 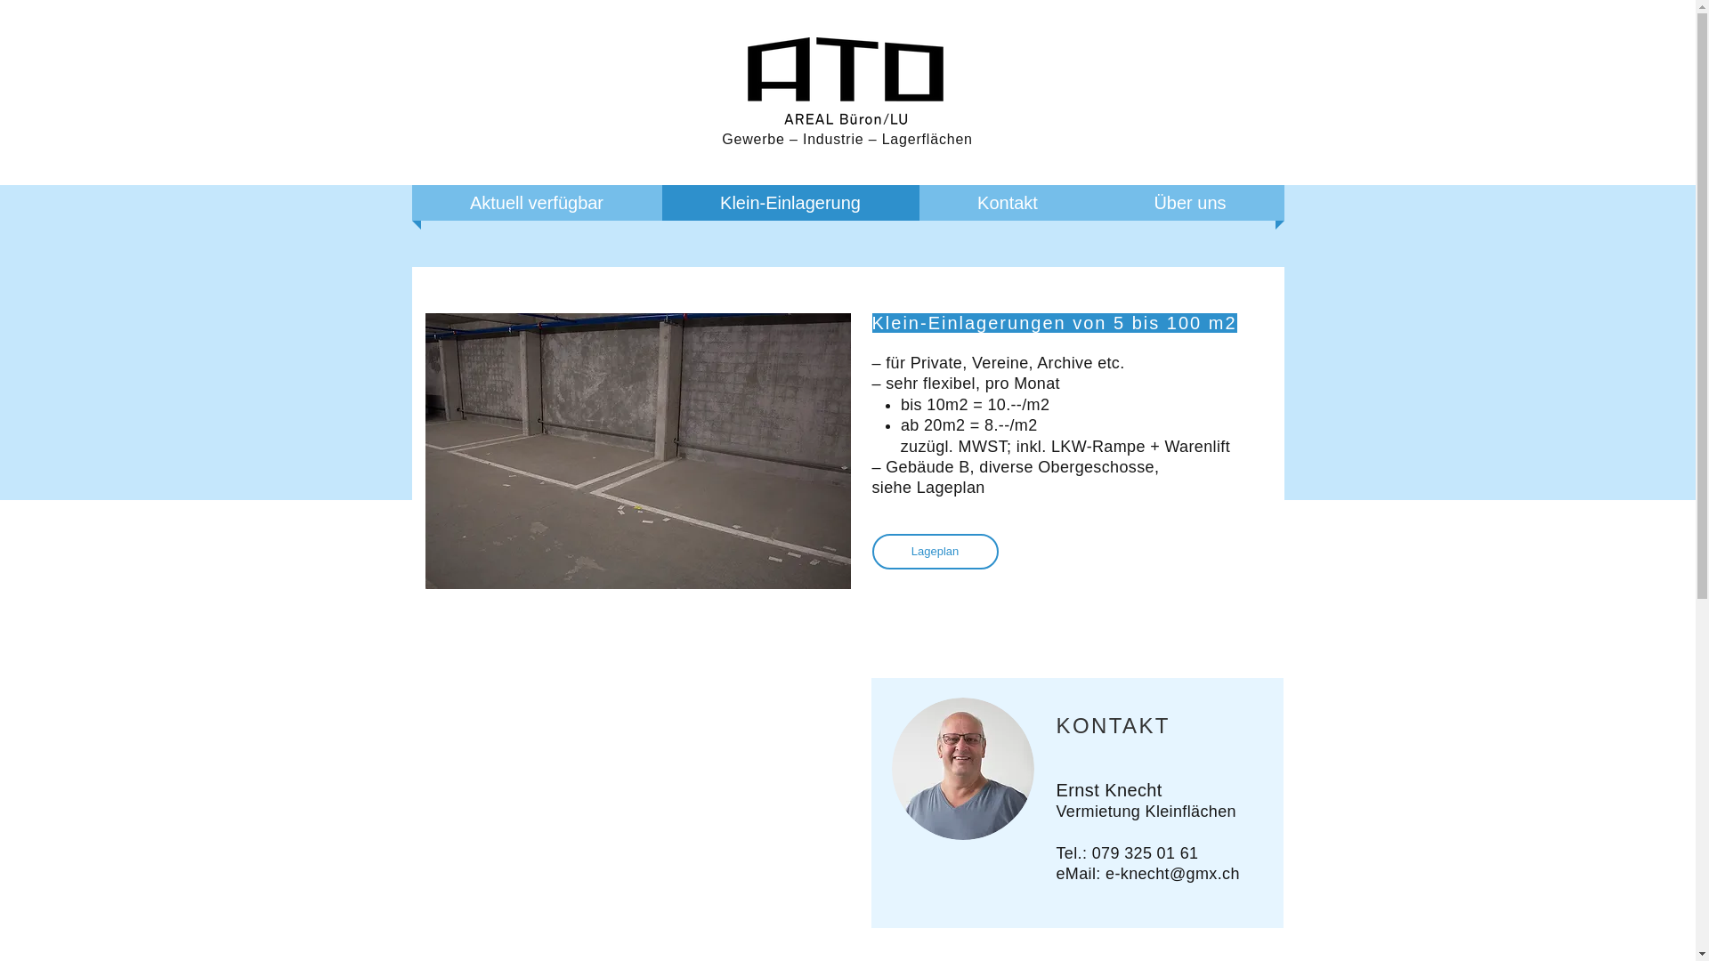 What do you see at coordinates (1008, 203) in the screenshot?
I see `Kontakt` at bounding box center [1008, 203].